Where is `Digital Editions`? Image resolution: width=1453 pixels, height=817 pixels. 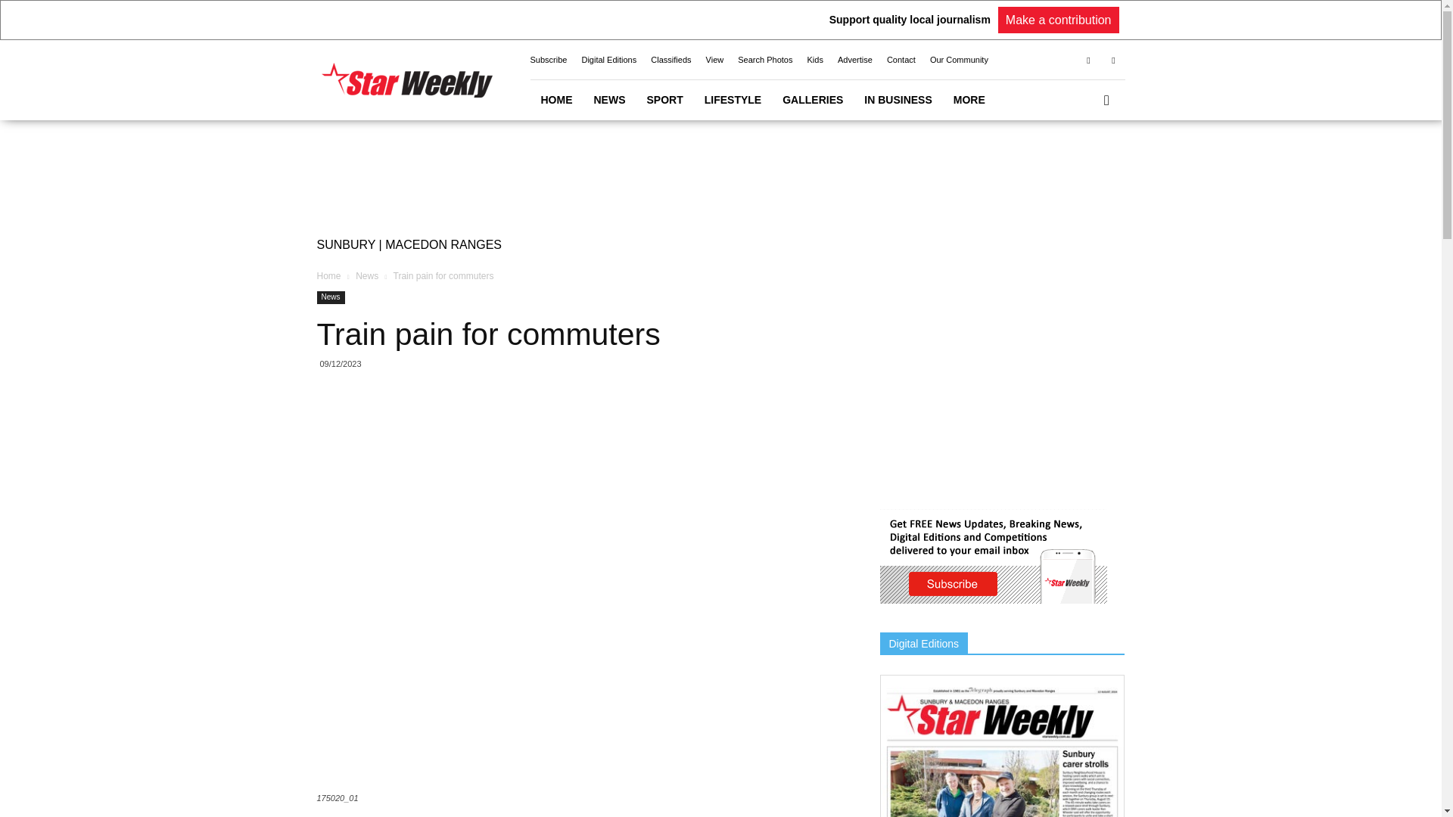
Digital Editions is located at coordinates (608, 60).